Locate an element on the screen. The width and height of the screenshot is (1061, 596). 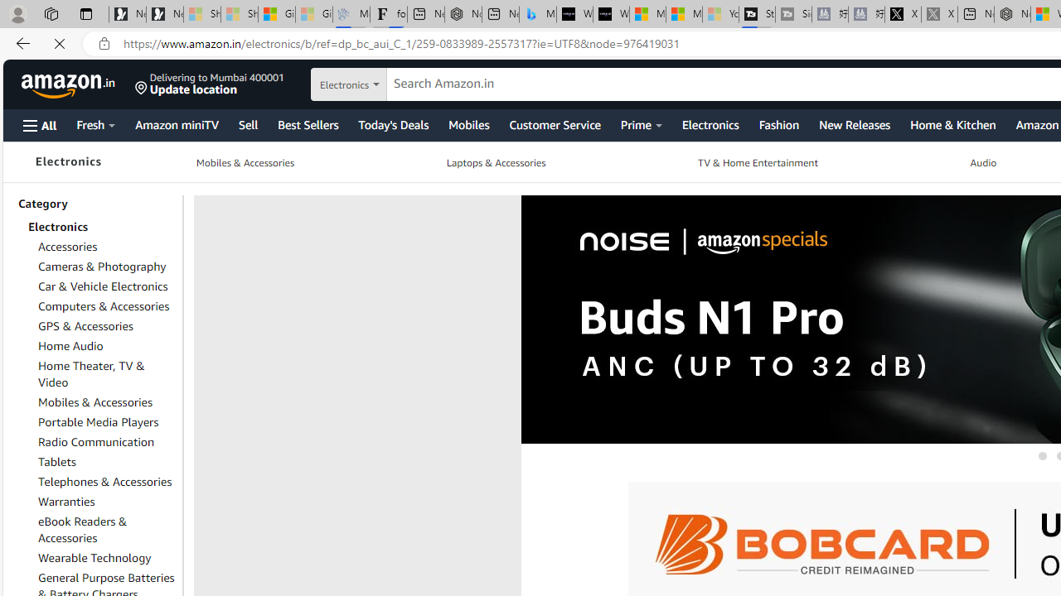
Microsoft Start Sports is located at coordinates (647, 15).